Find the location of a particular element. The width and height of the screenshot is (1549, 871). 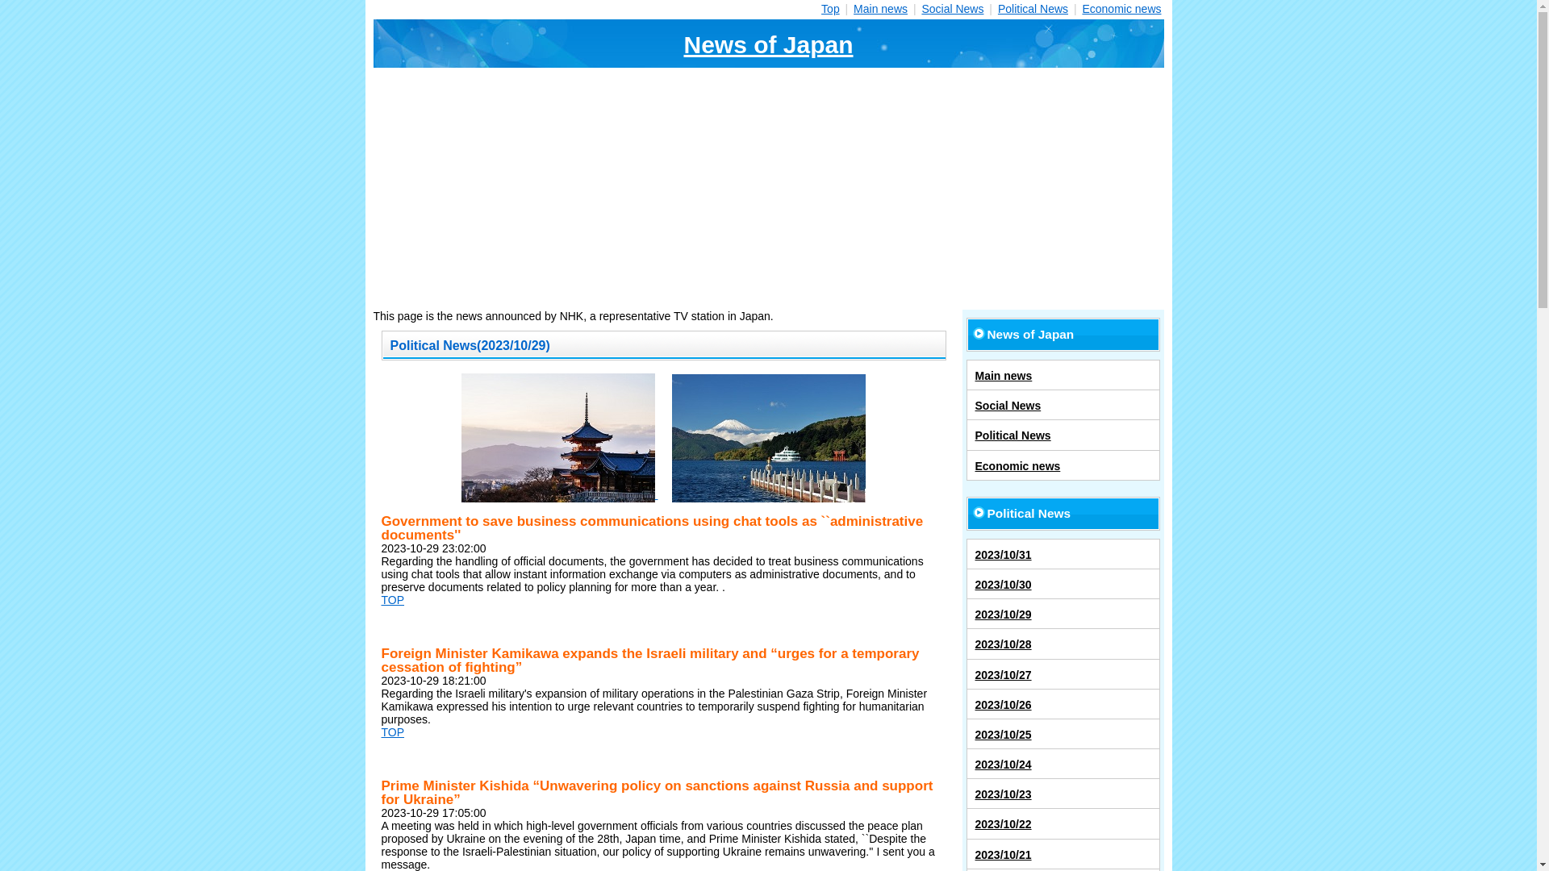

TOP is located at coordinates (392, 731).